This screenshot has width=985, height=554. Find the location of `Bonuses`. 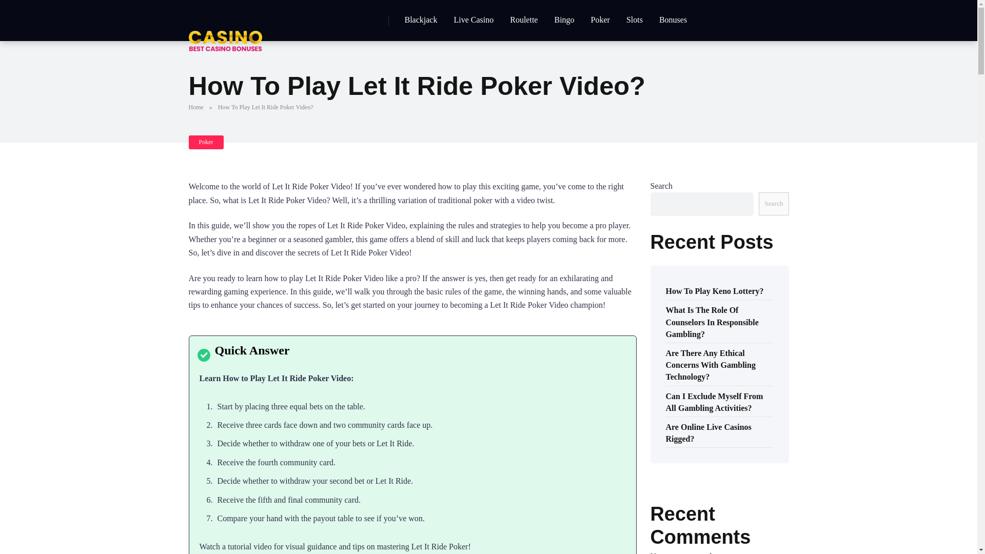

Bonuses is located at coordinates (673, 21).